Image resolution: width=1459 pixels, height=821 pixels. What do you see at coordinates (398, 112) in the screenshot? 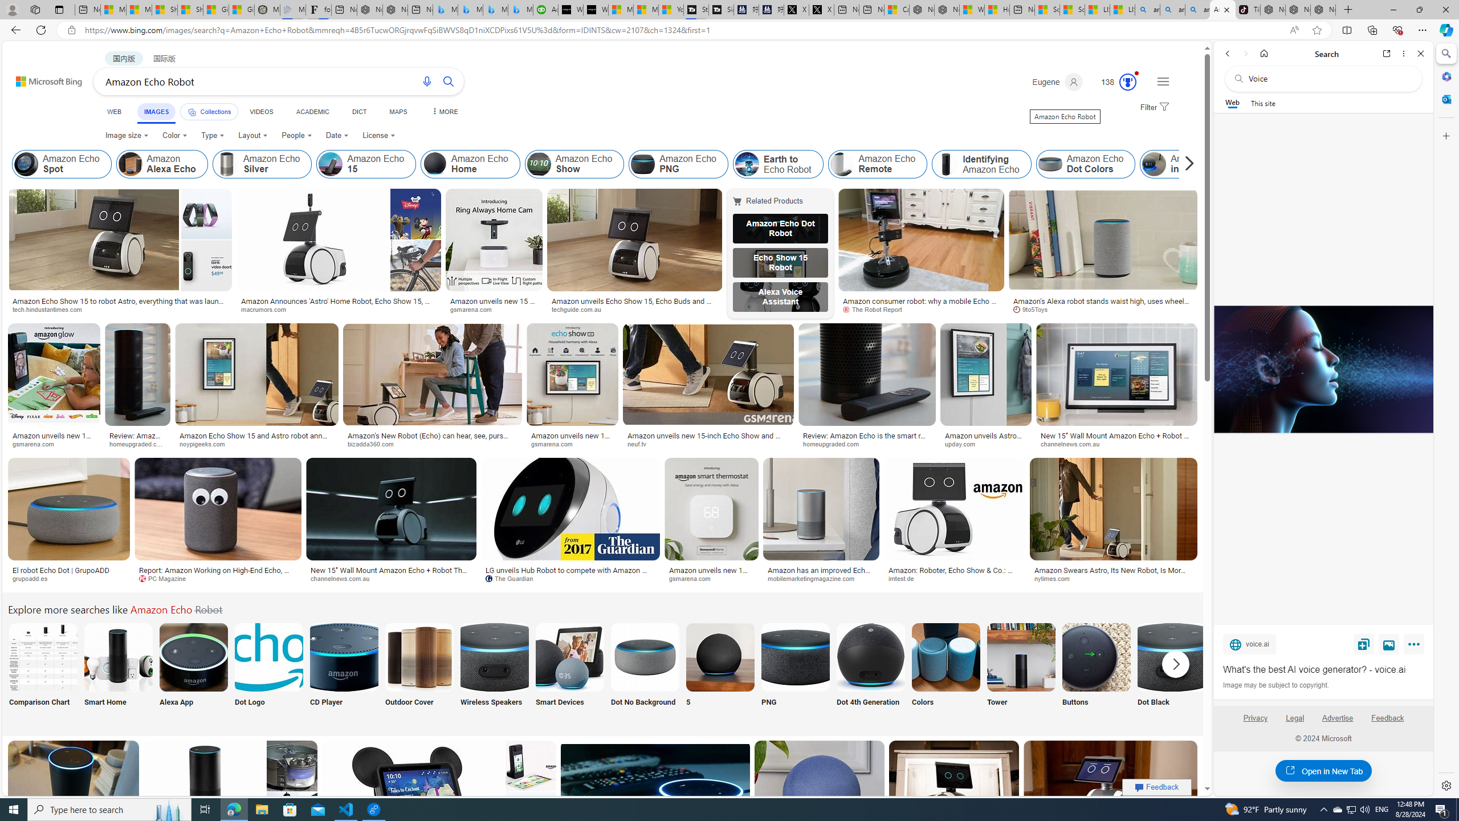
I see `MAPS` at bounding box center [398, 112].